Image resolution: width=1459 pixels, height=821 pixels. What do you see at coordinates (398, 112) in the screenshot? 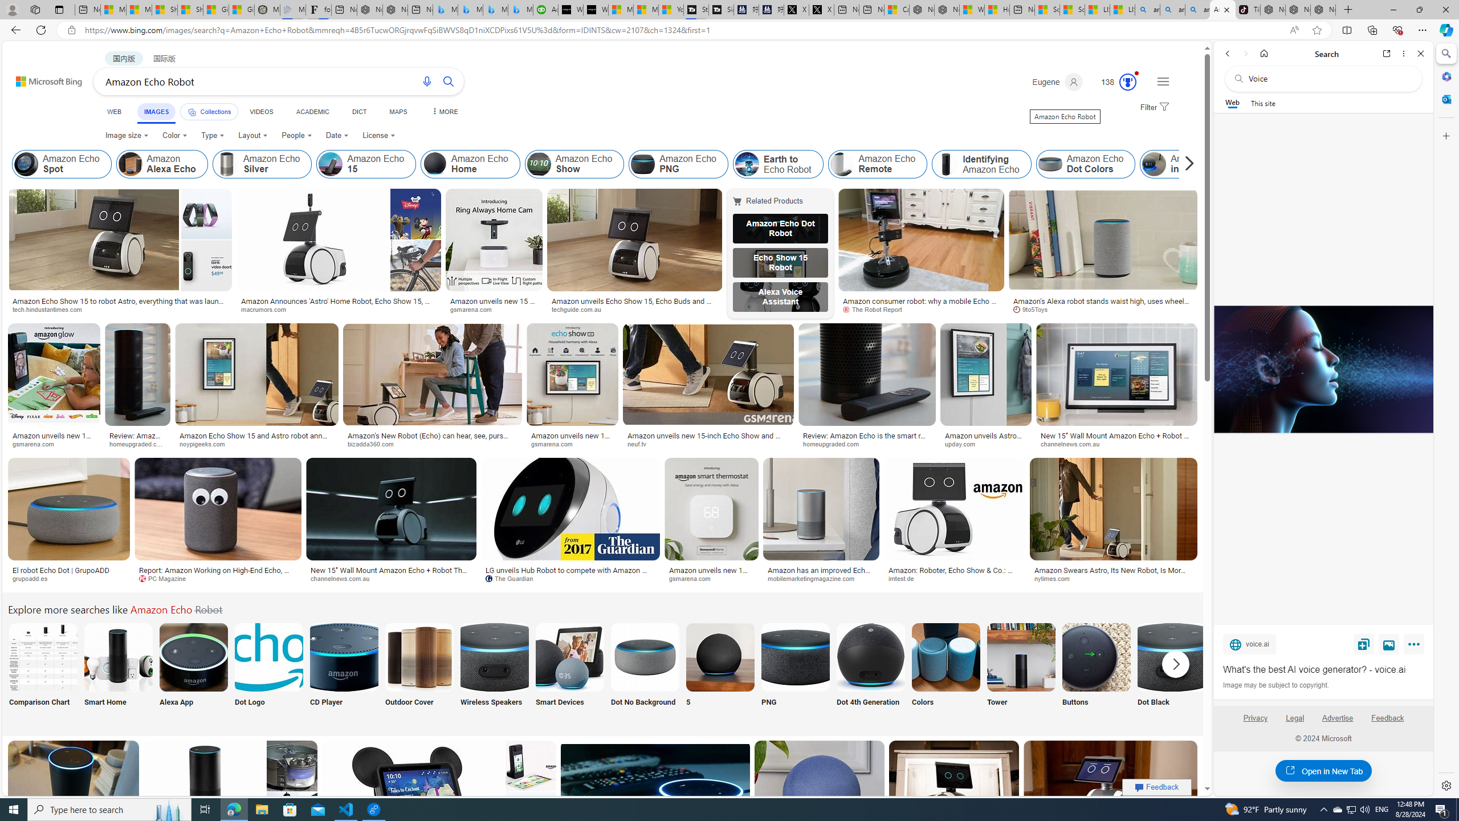
I see `MAPS` at bounding box center [398, 112].